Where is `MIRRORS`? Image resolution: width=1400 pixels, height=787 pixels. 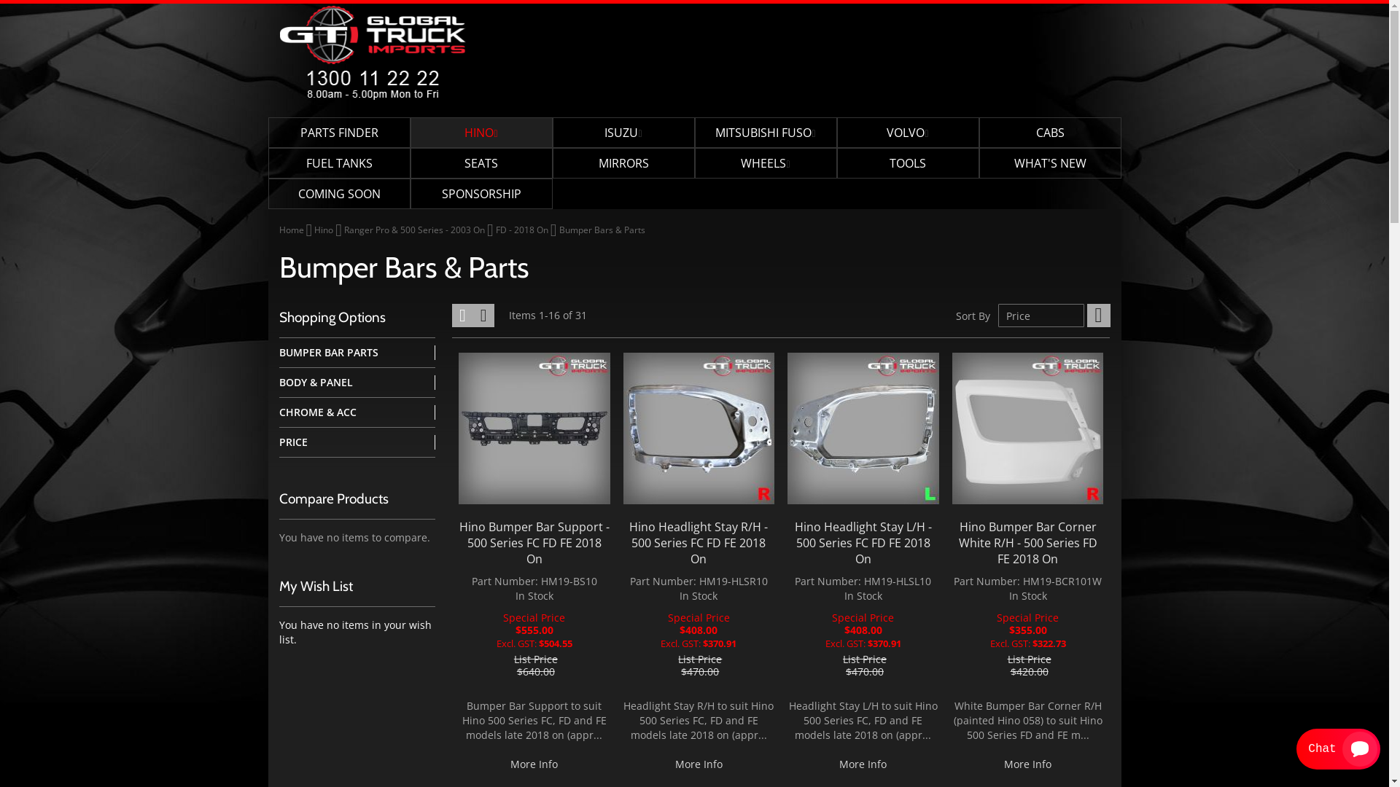 MIRRORS is located at coordinates (624, 163).